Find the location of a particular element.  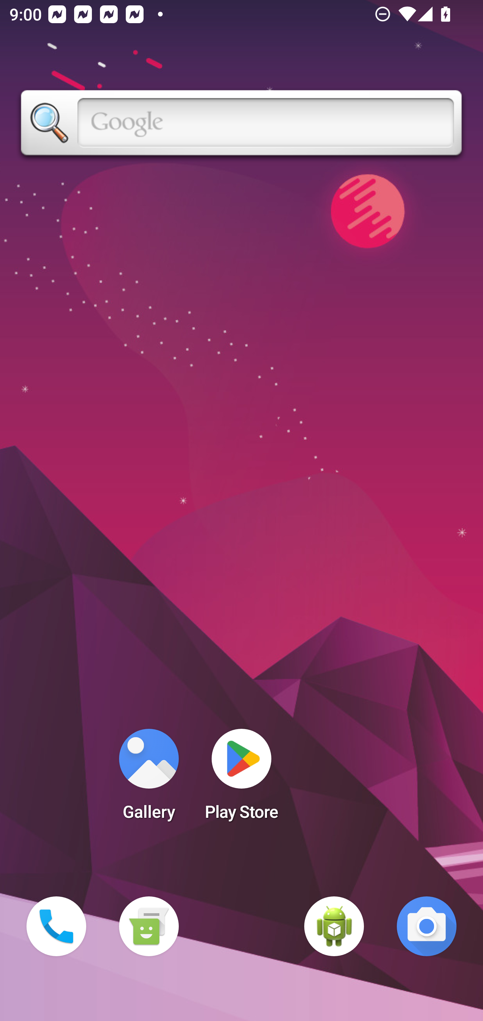

Play Store is located at coordinates (241, 779).